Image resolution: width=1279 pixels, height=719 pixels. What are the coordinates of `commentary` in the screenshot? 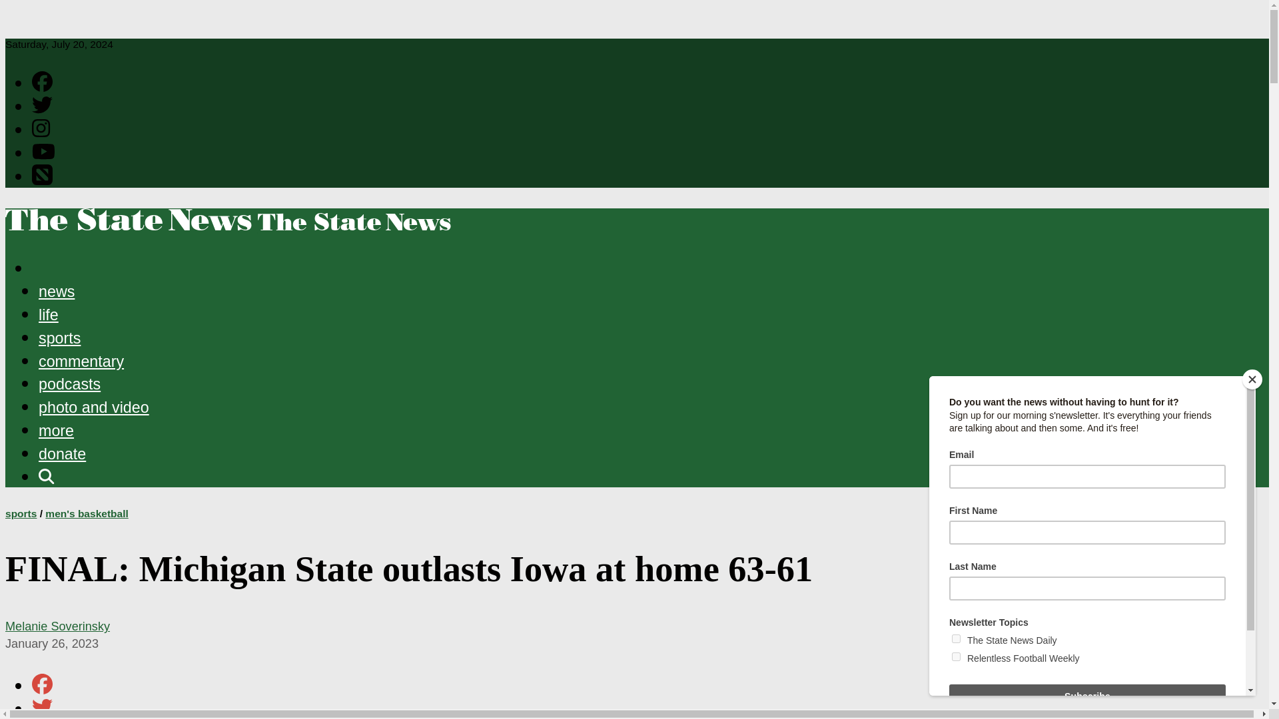 It's located at (81, 361).